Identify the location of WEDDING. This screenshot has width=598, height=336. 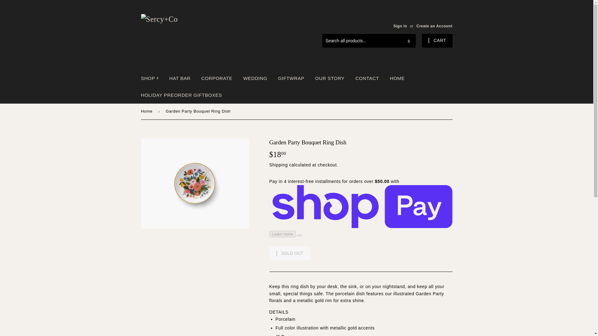
(255, 78).